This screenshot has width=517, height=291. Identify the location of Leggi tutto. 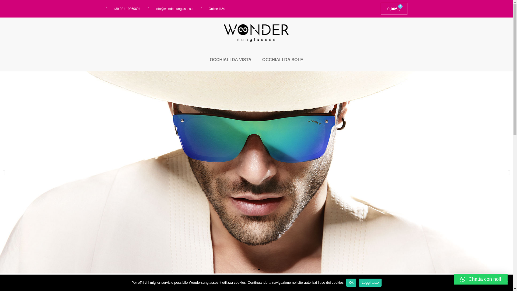
(370, 282).